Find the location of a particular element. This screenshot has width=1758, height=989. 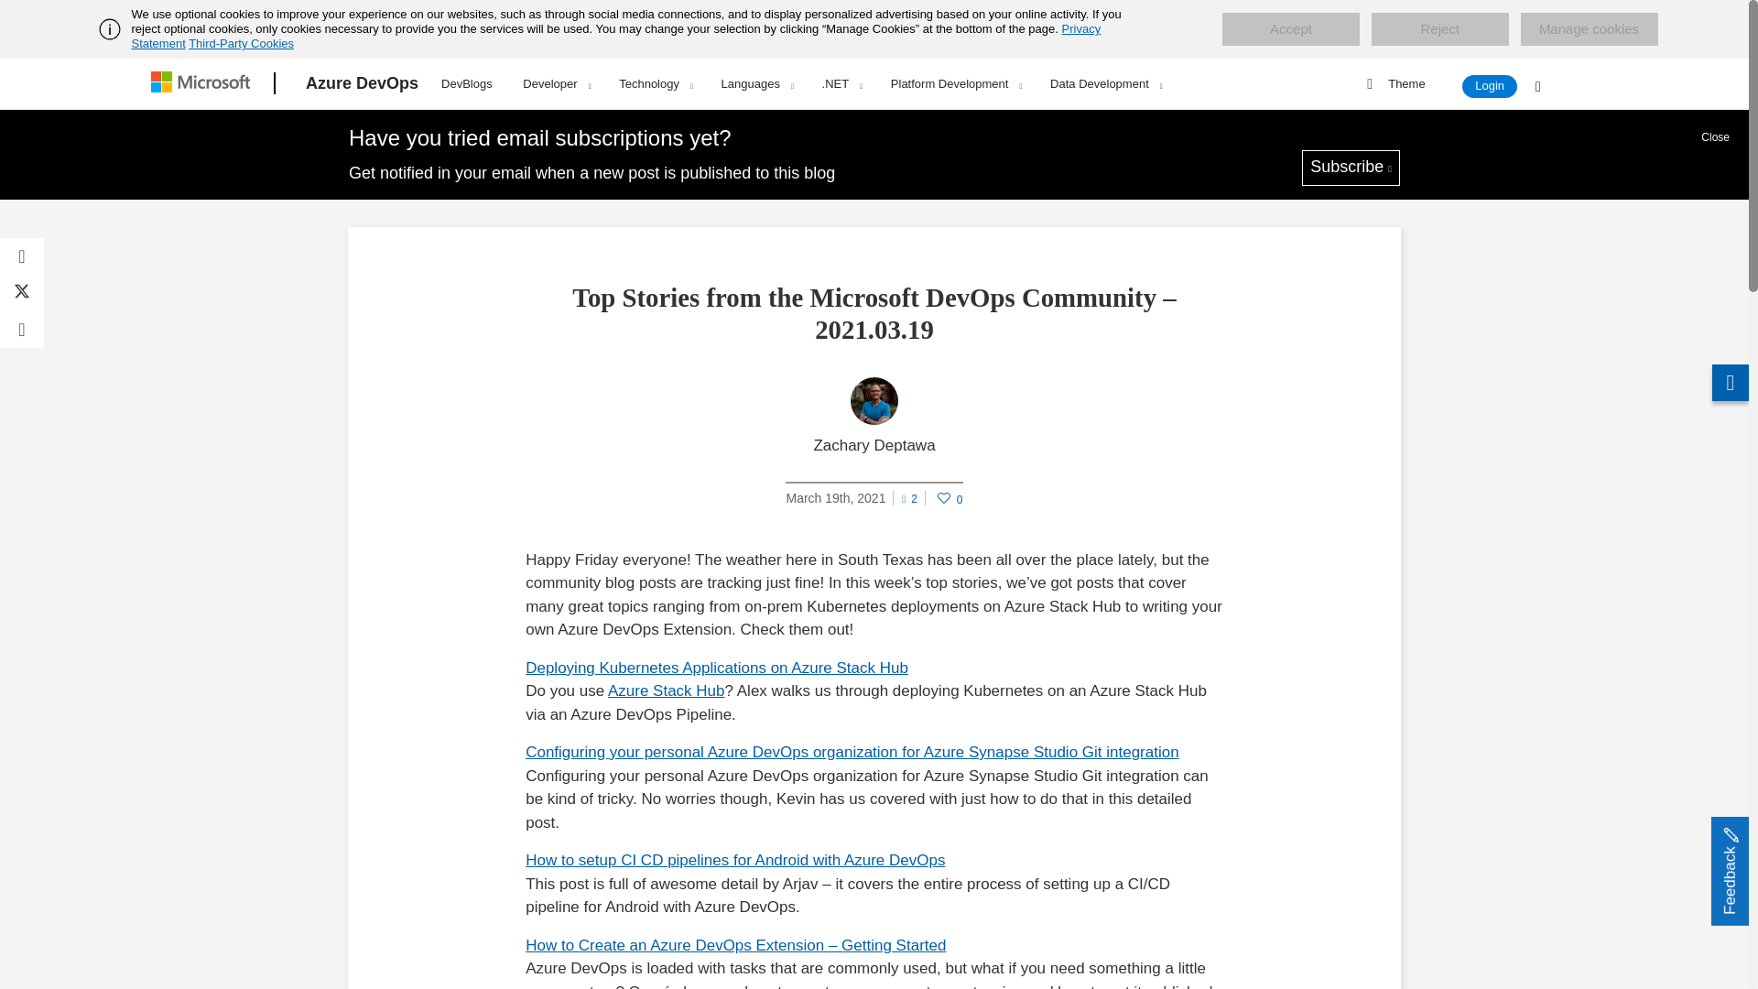

Reject is located at coordinates (1439, 29).